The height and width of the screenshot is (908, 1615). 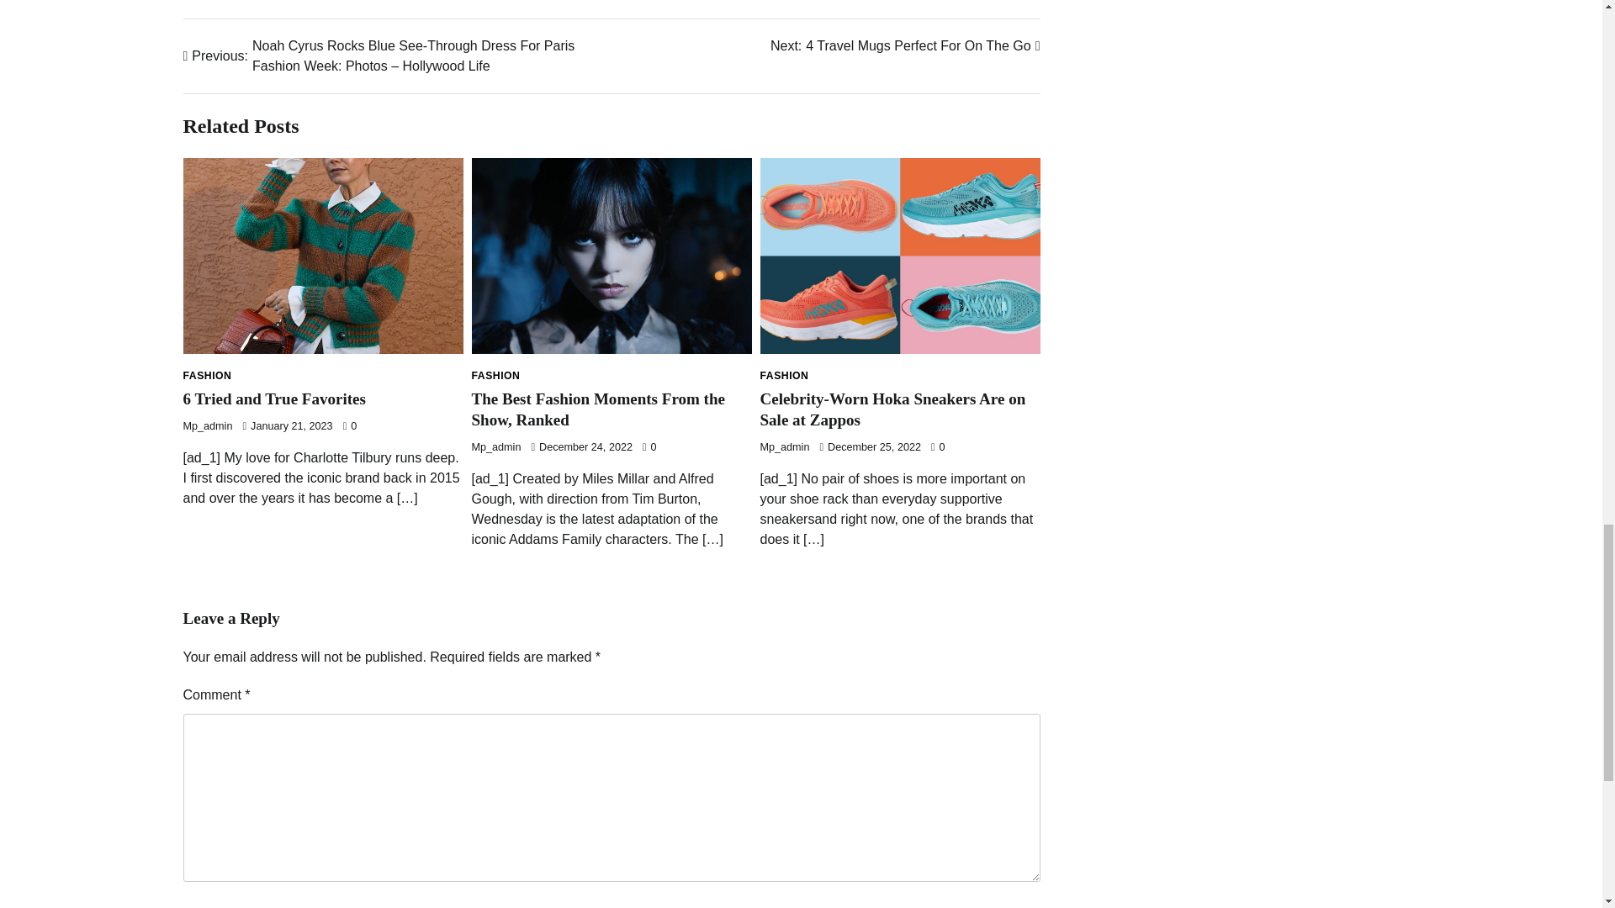 What do you see at coordinates (274, 399) in the screenshot?
I see `FASHION` at bounding box center [274, 399].